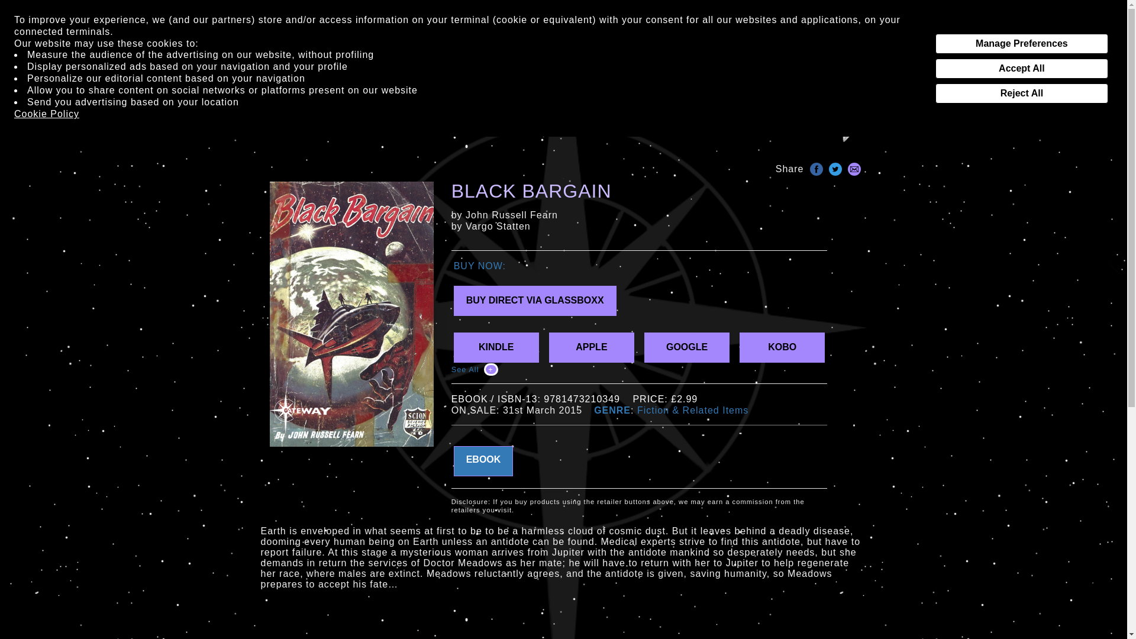  What do you see at coordinates (492, 122) in the screenshot?
I see `SERIES` at bounding box center [492, 122].